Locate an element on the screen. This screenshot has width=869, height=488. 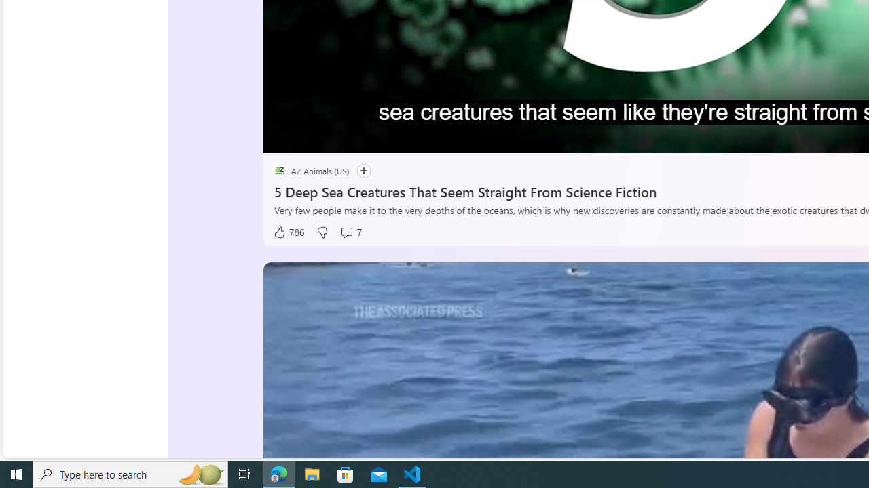
Seek Forward is located at coordinates (338, 138).